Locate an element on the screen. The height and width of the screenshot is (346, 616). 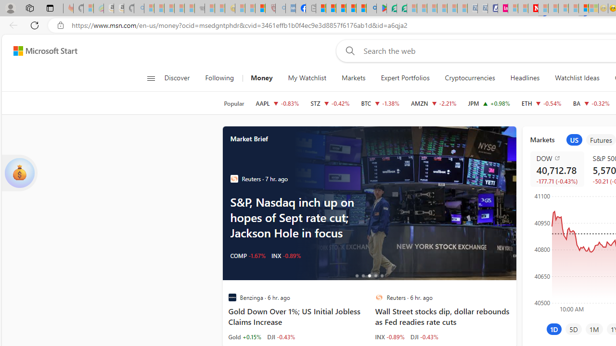
Gold +0.15% is located at coordinates (244, 336).